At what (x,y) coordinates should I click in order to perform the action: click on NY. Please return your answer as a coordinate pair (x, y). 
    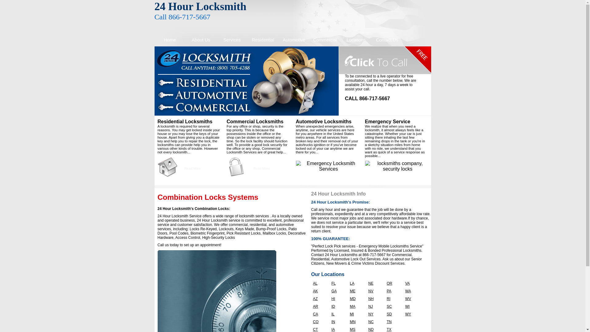
    Looking at the image, I should click on (375, 314).